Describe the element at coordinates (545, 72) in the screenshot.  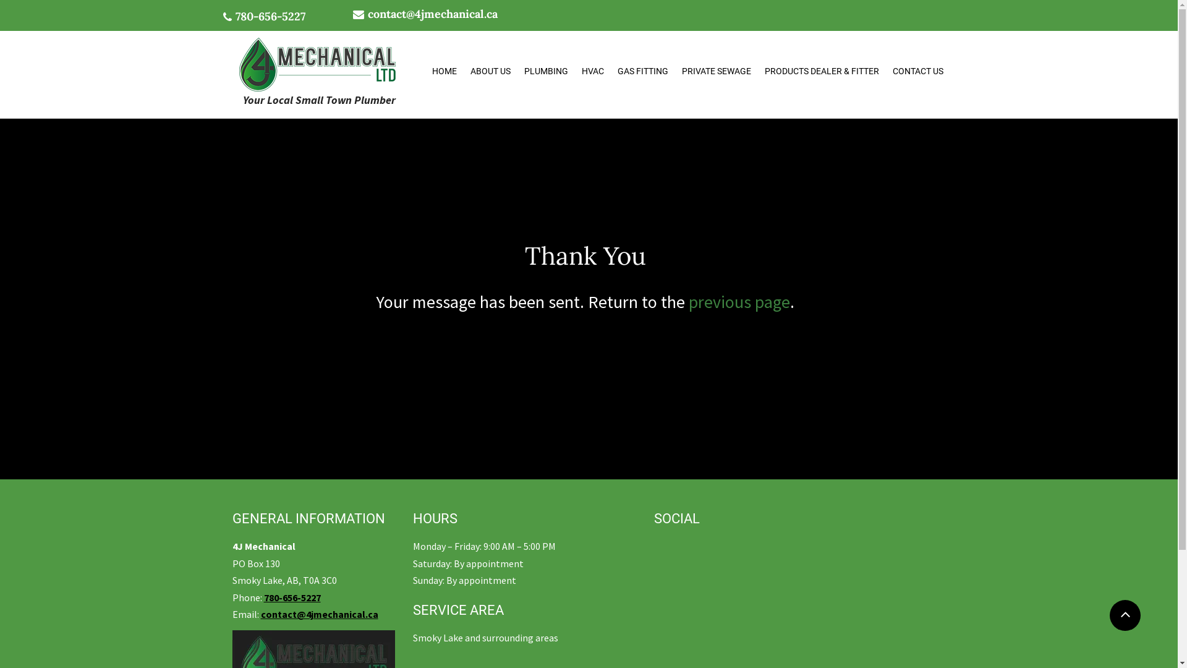
I see `PLUMBING` at that location.